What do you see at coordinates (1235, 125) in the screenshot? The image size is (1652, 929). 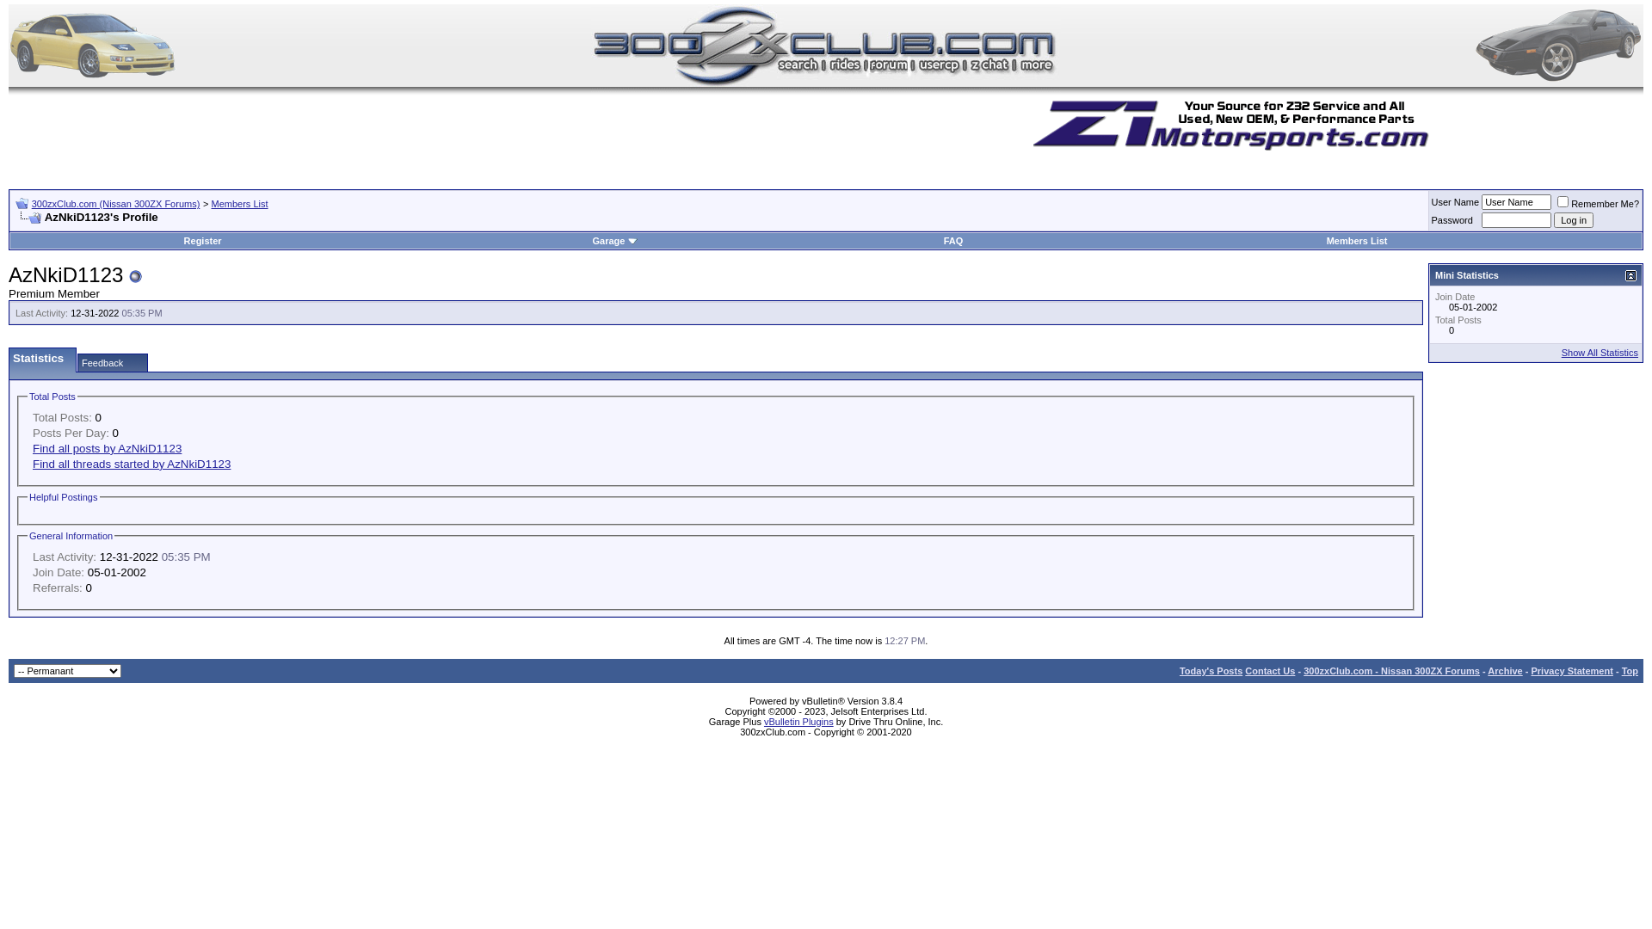 I see `Z1 Motorsports` at bounding box center [1235, 125].